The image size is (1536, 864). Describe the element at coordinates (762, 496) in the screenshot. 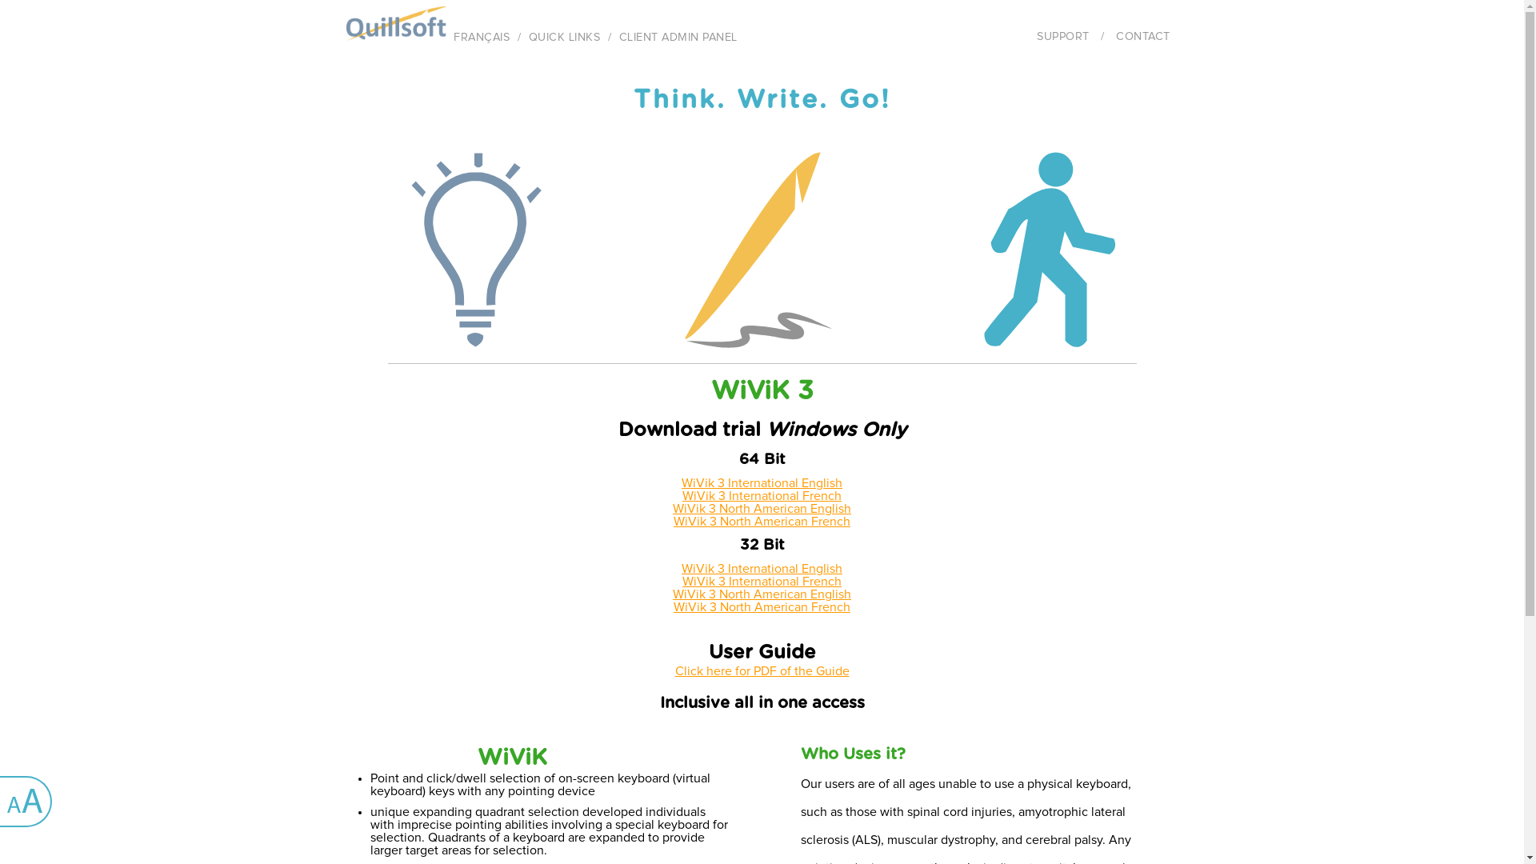

I see `WiVik 3 International French` at that location.